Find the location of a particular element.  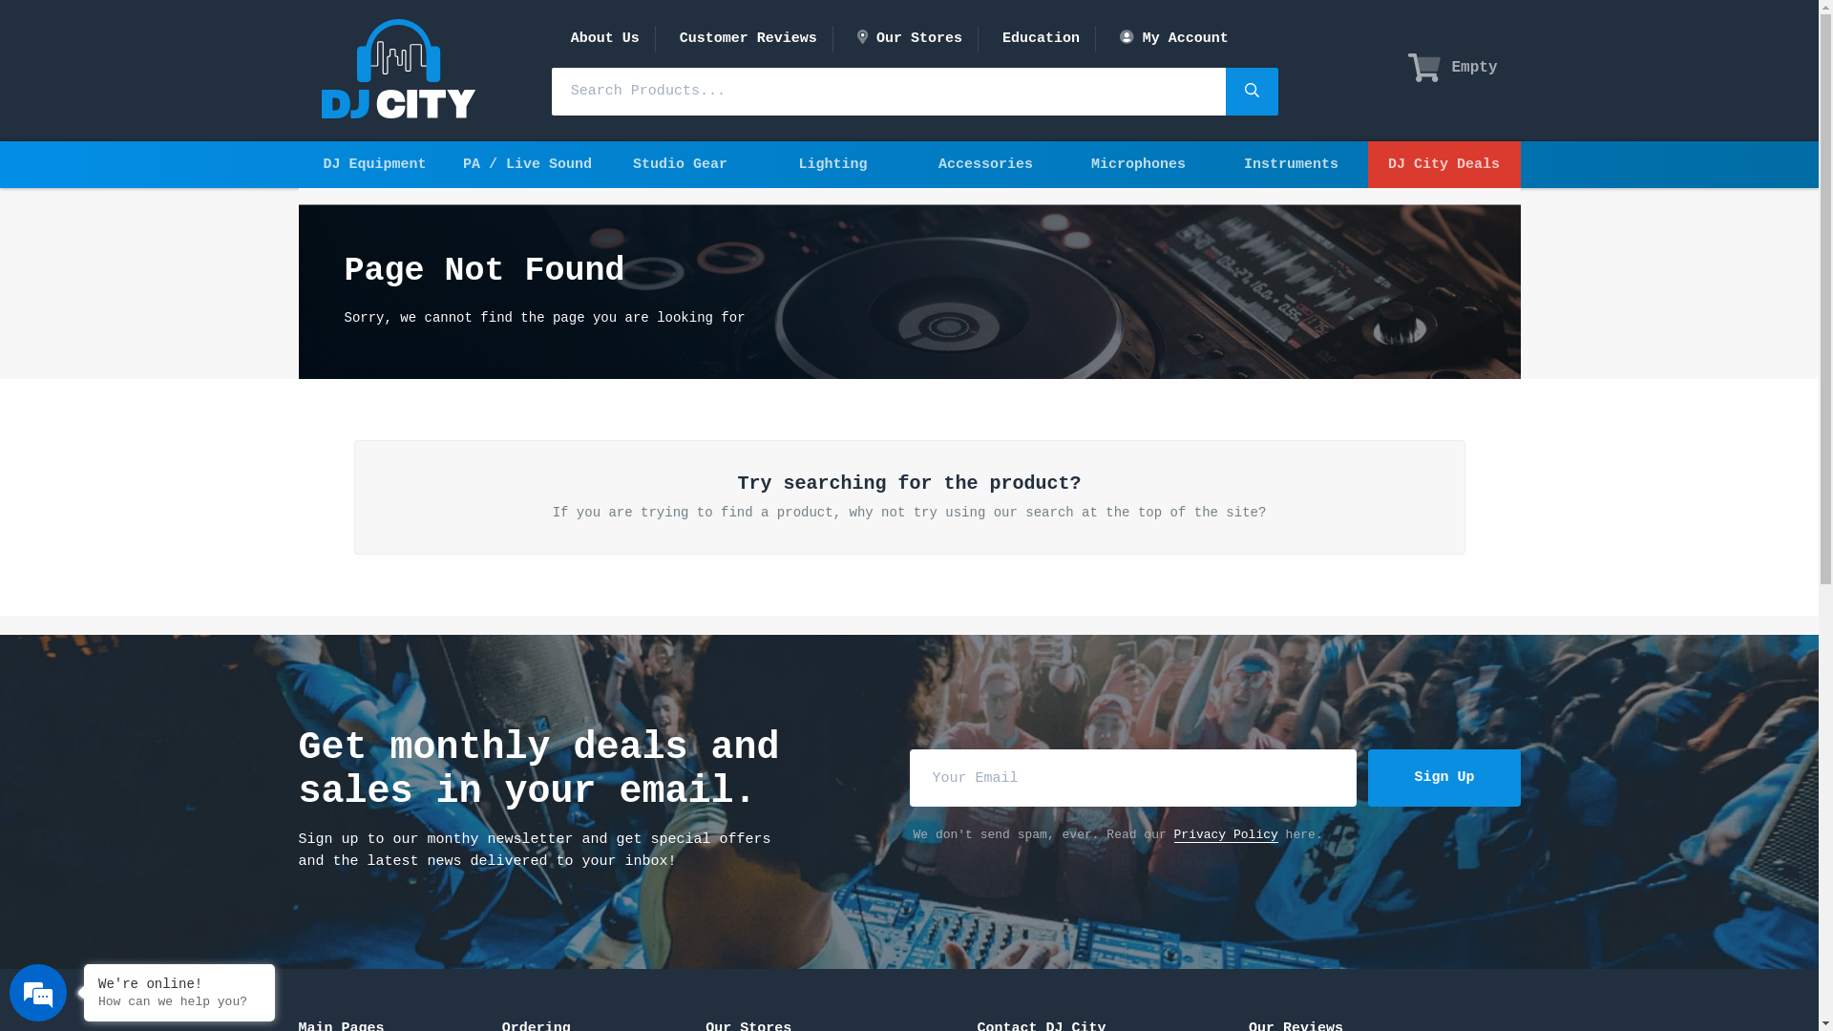

PA / Live Sound is located at coordinates (527, 164).